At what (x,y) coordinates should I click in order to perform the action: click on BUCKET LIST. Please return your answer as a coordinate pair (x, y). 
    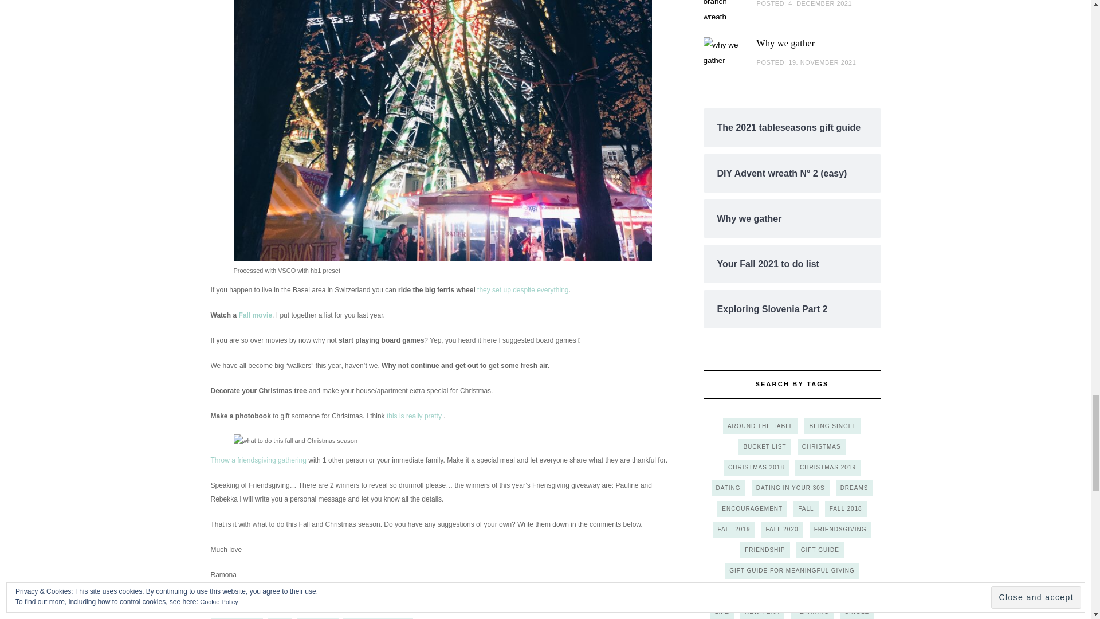
    Looking at the image, I should click on (237, 618).